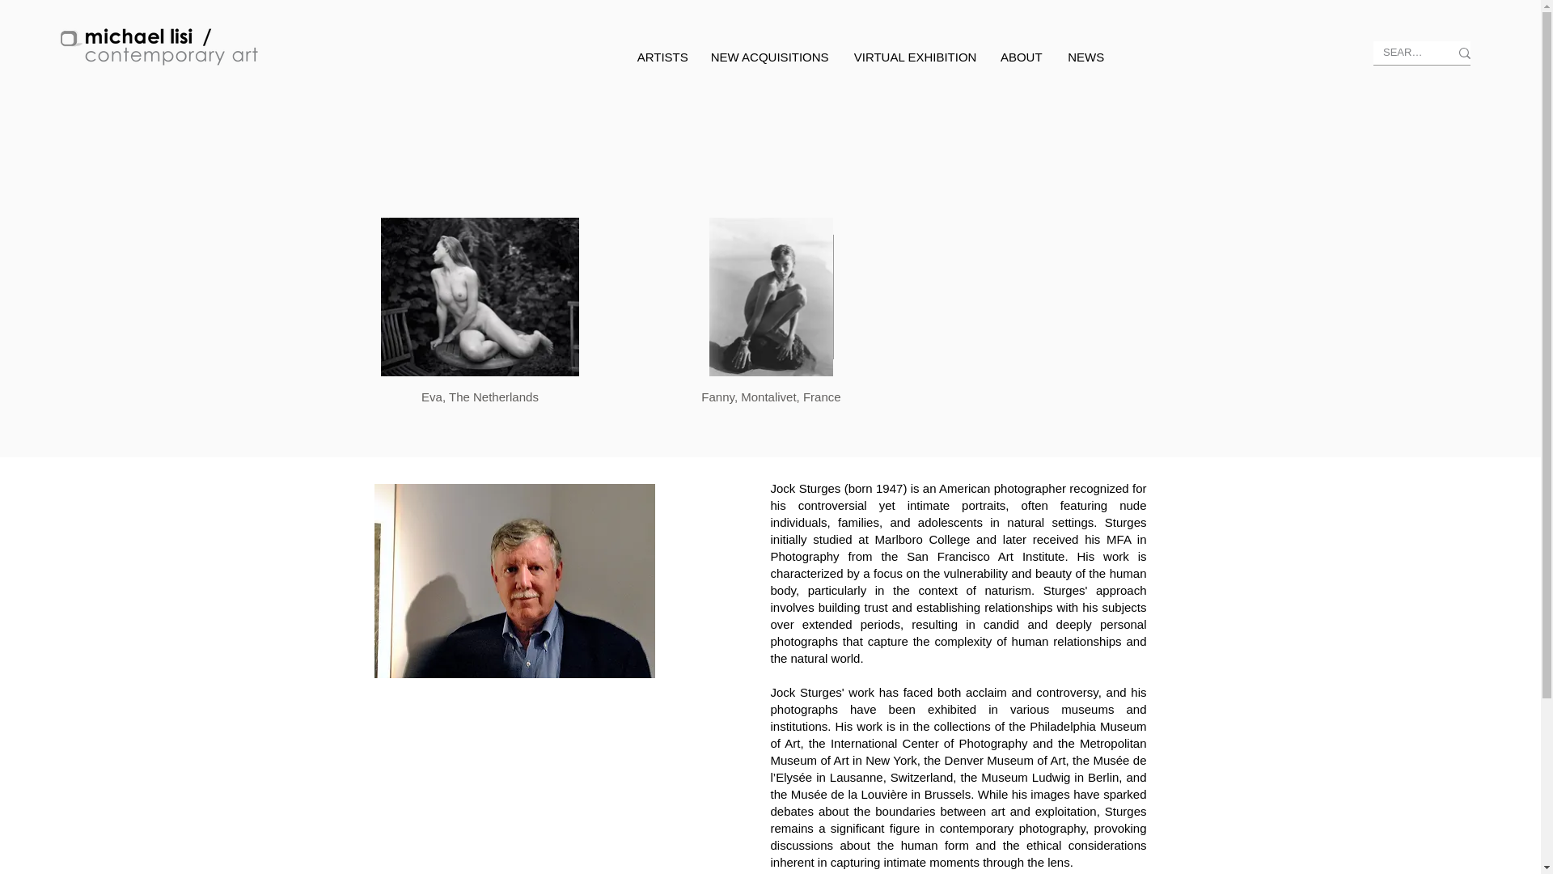 Image resolution: width=1553 pixels, height=874 pixels. I want to click on NEW ACQUISITIONS, so click(769, 57).